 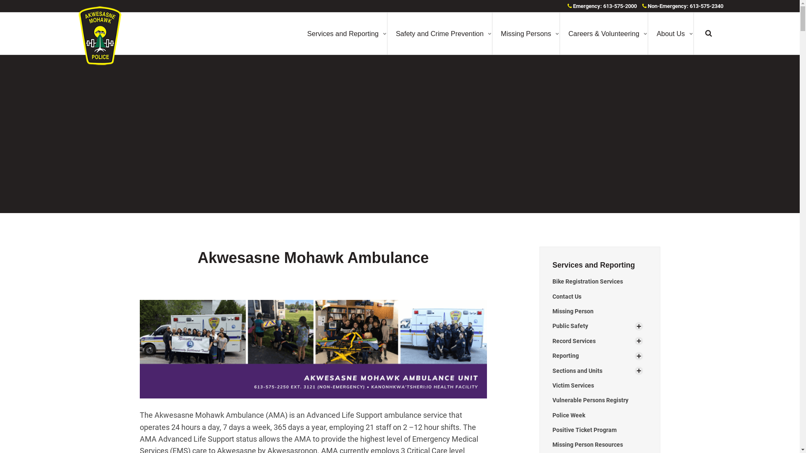 I want to click on Safety and Crime Prevention, so click(x=440, y=34).